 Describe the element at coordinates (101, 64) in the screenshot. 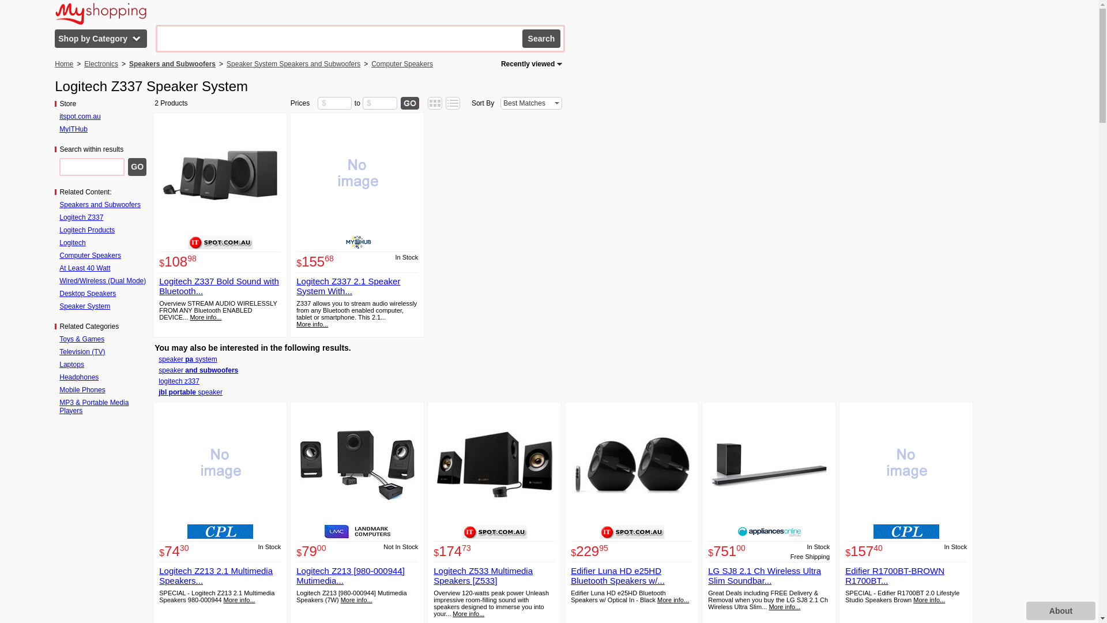

I see `Electronics` at that location.